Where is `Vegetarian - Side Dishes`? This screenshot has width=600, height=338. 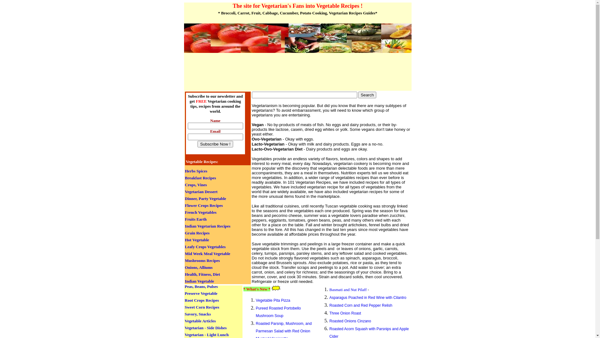
Vegetarian - Side Dishes is located at coordinates (206, 328).